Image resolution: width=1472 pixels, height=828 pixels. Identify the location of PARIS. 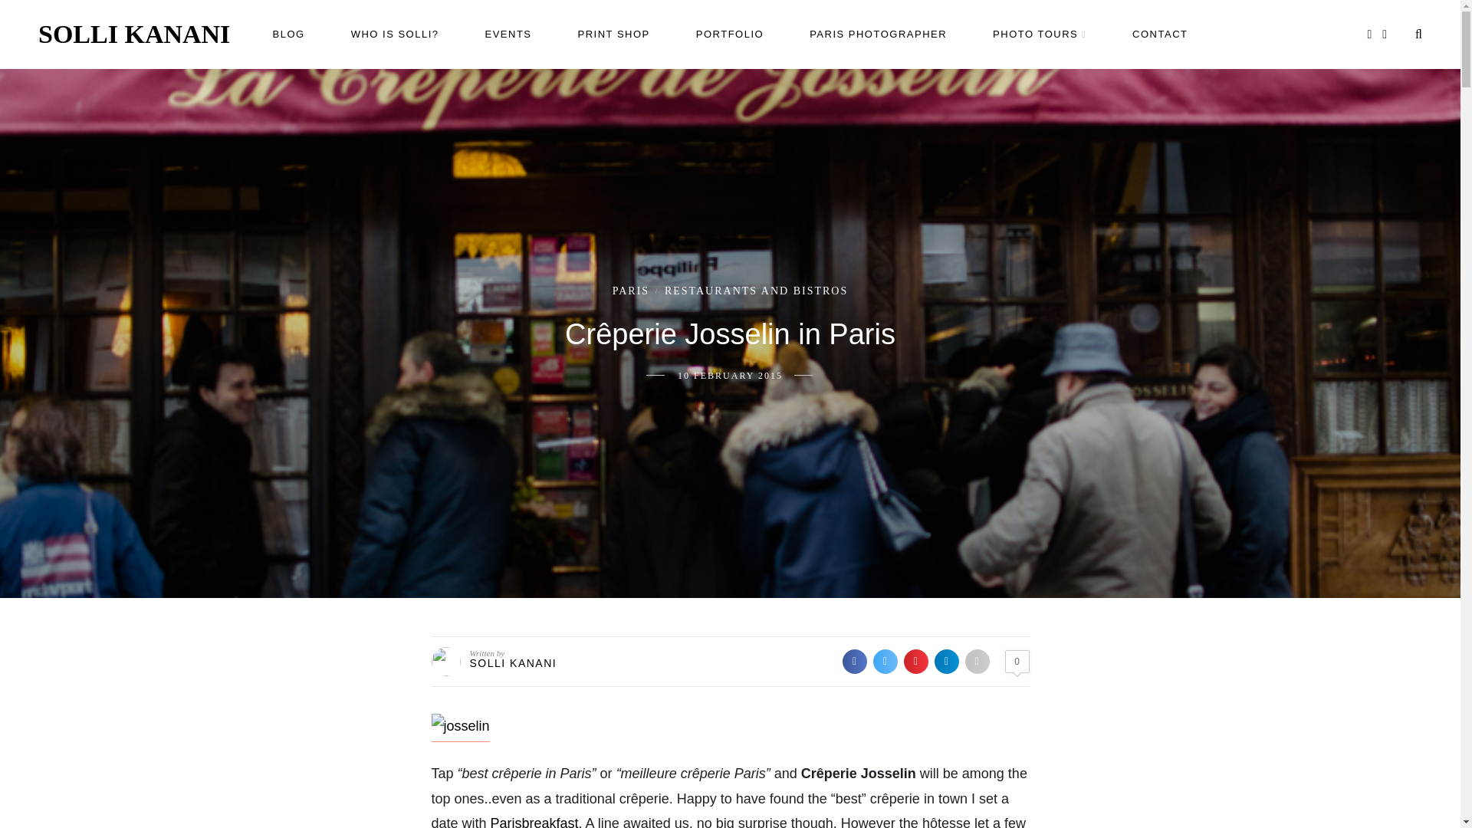
(630, 290).